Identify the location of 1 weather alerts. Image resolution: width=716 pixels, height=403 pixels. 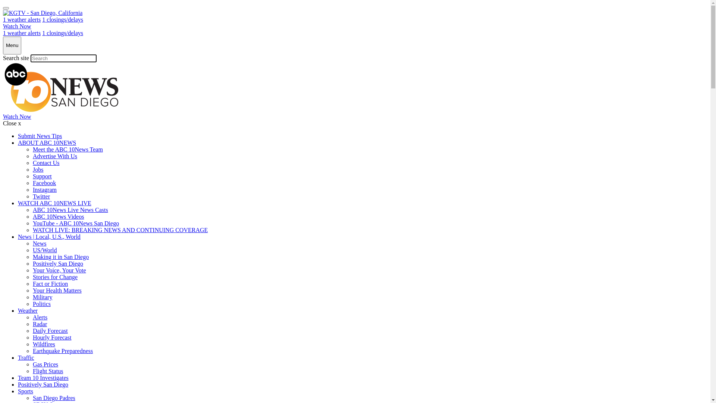
(22, 33).